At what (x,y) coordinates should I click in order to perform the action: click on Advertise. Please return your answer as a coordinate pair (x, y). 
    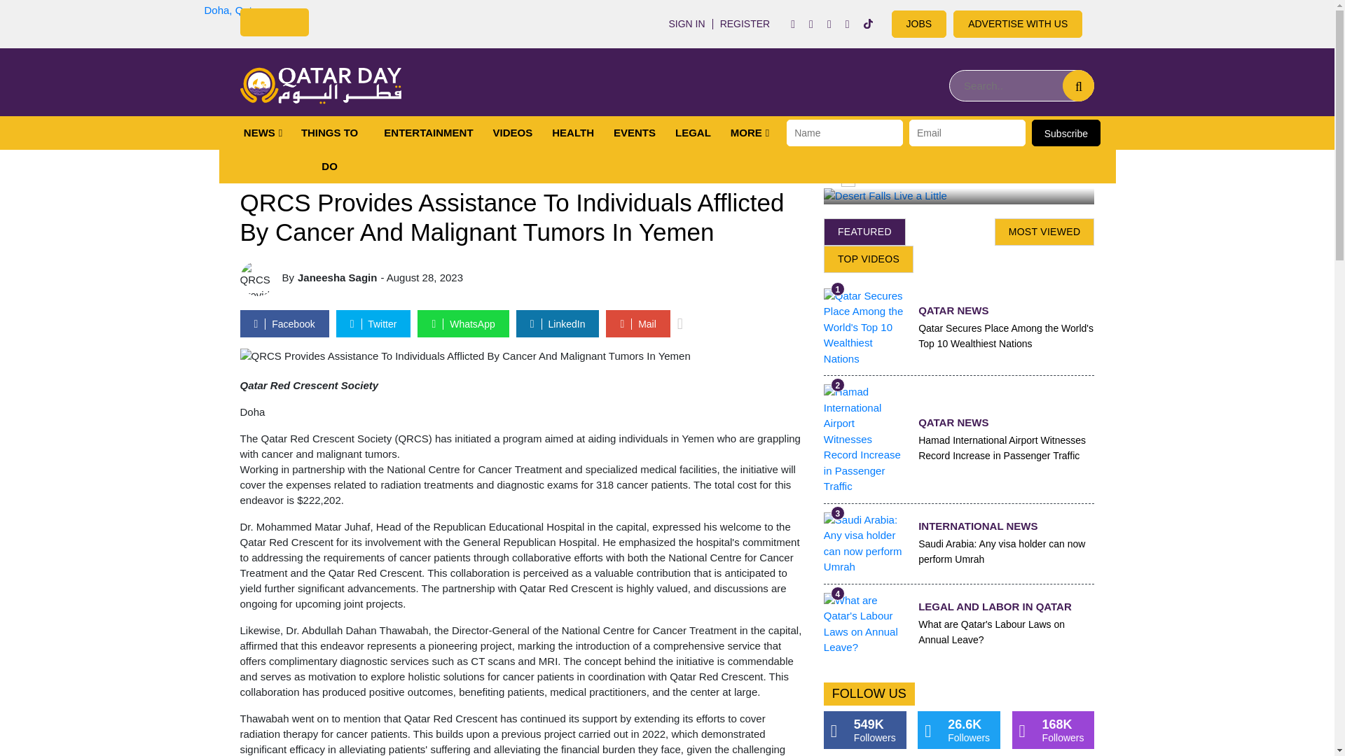
    Looking at the image, I should click on (919, 24).